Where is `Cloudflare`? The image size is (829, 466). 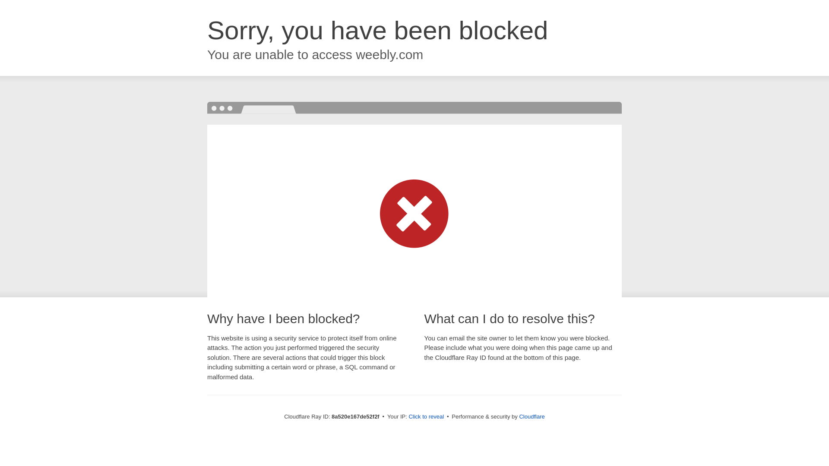 Cloudflare is located at coordinates (532, 416).